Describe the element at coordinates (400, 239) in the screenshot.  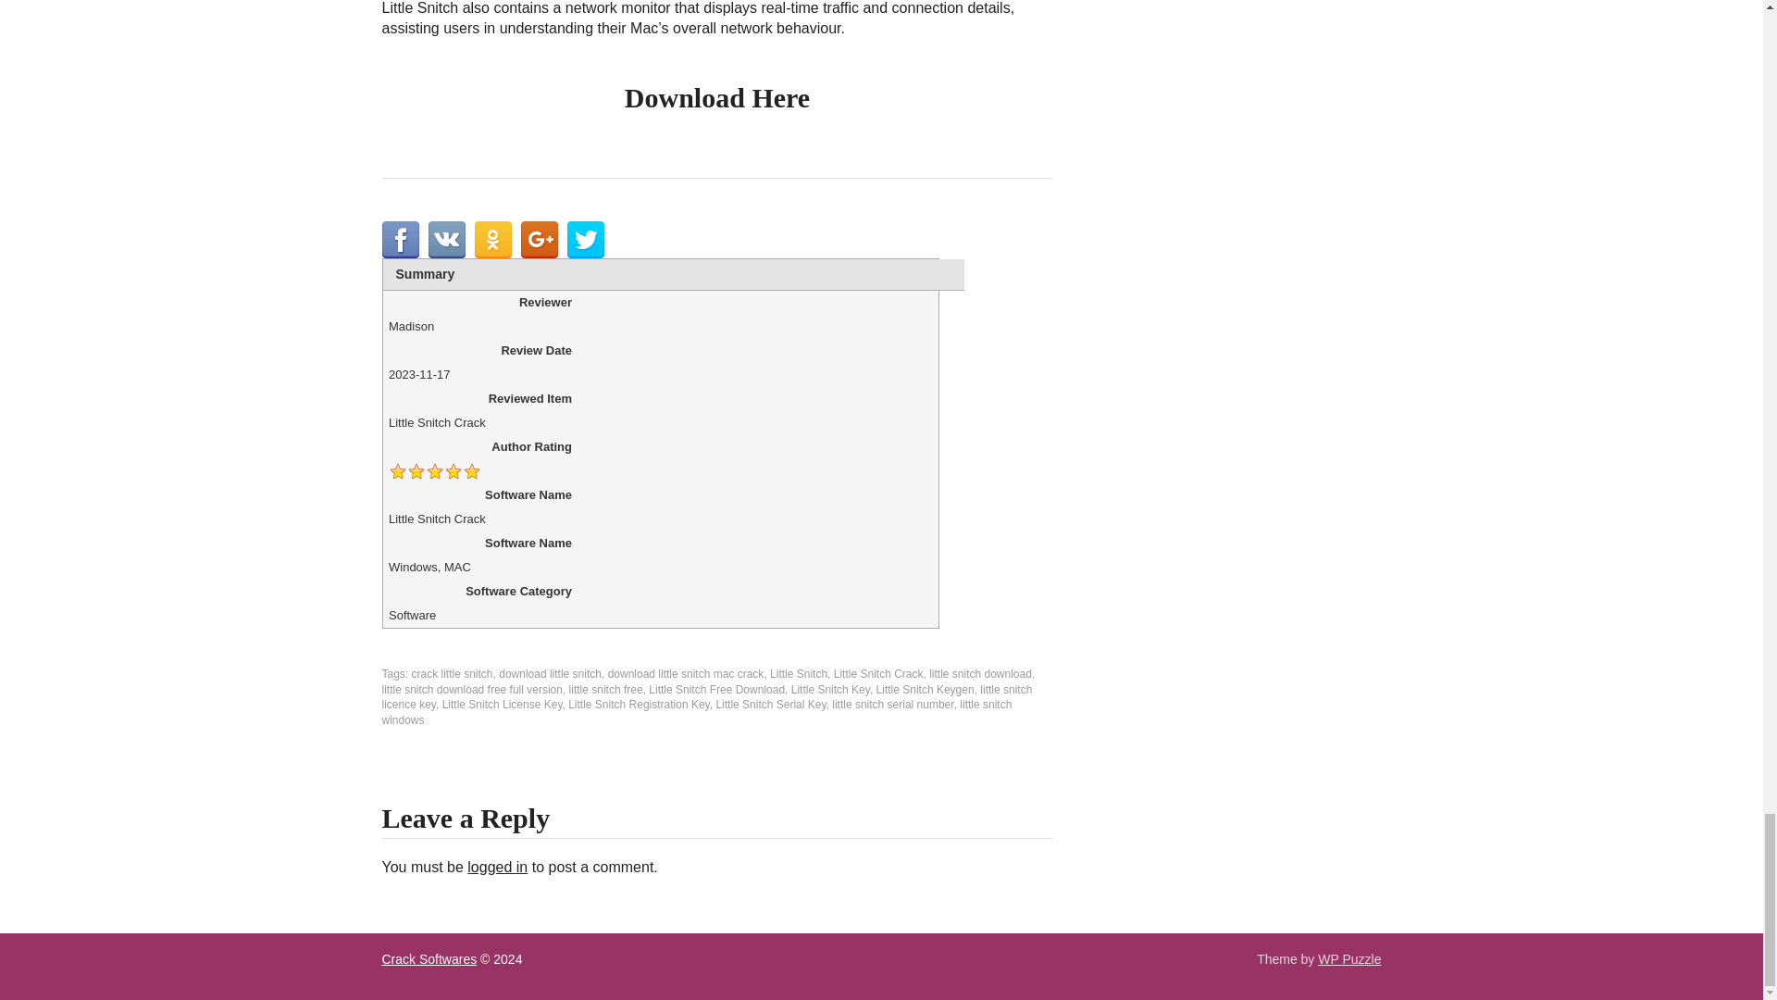
I see `Share in Facebook` at that location.